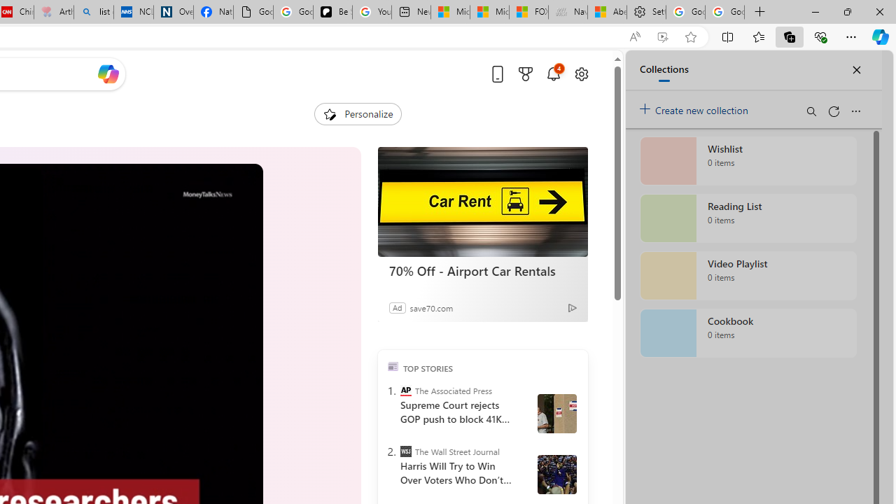 Image resolution: width=896 pixels, height=504 pixels. Describe the element at coordinates (529, 13) in the screenshot. I see `FOX News - MSN` at that location.